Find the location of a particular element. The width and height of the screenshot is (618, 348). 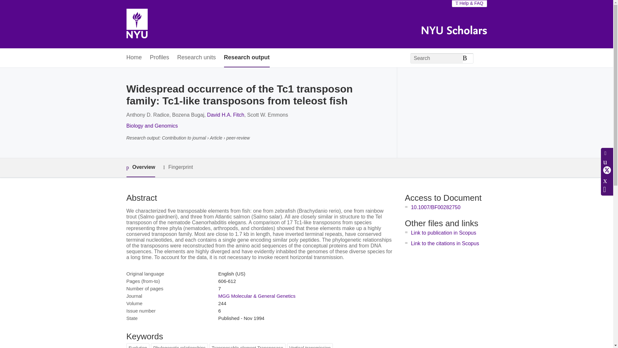

Profiles is located at coordinates (160, 58).